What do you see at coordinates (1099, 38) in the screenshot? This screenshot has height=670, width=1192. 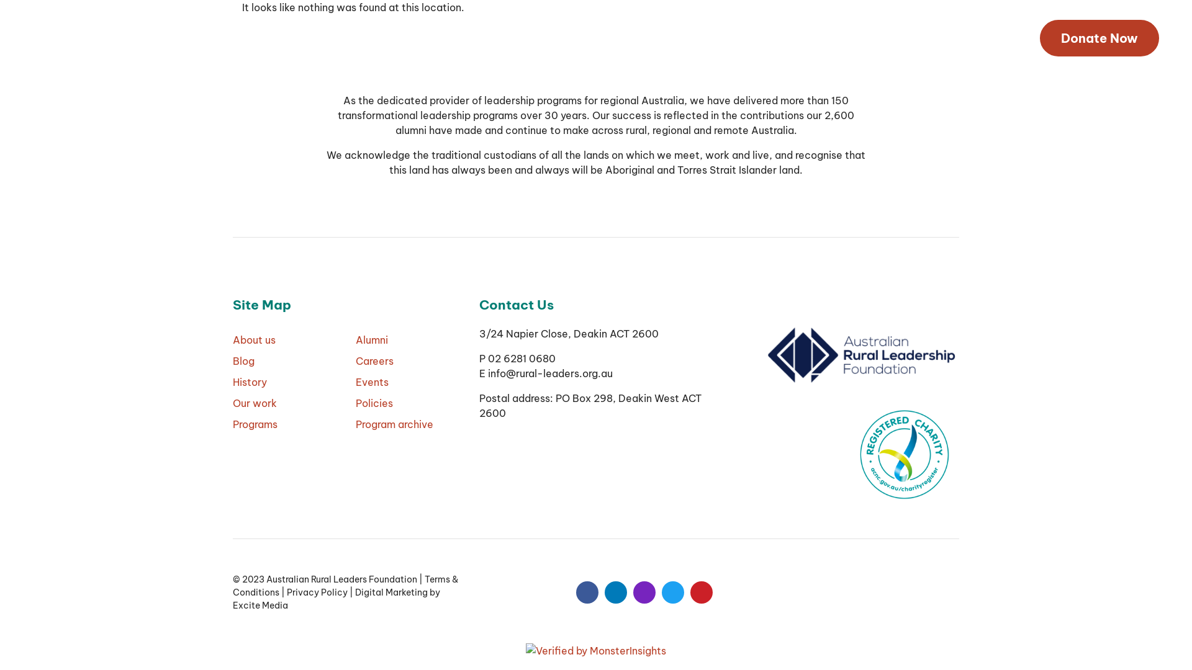 I see `Donate Now` at bounding box center [1099, 38].